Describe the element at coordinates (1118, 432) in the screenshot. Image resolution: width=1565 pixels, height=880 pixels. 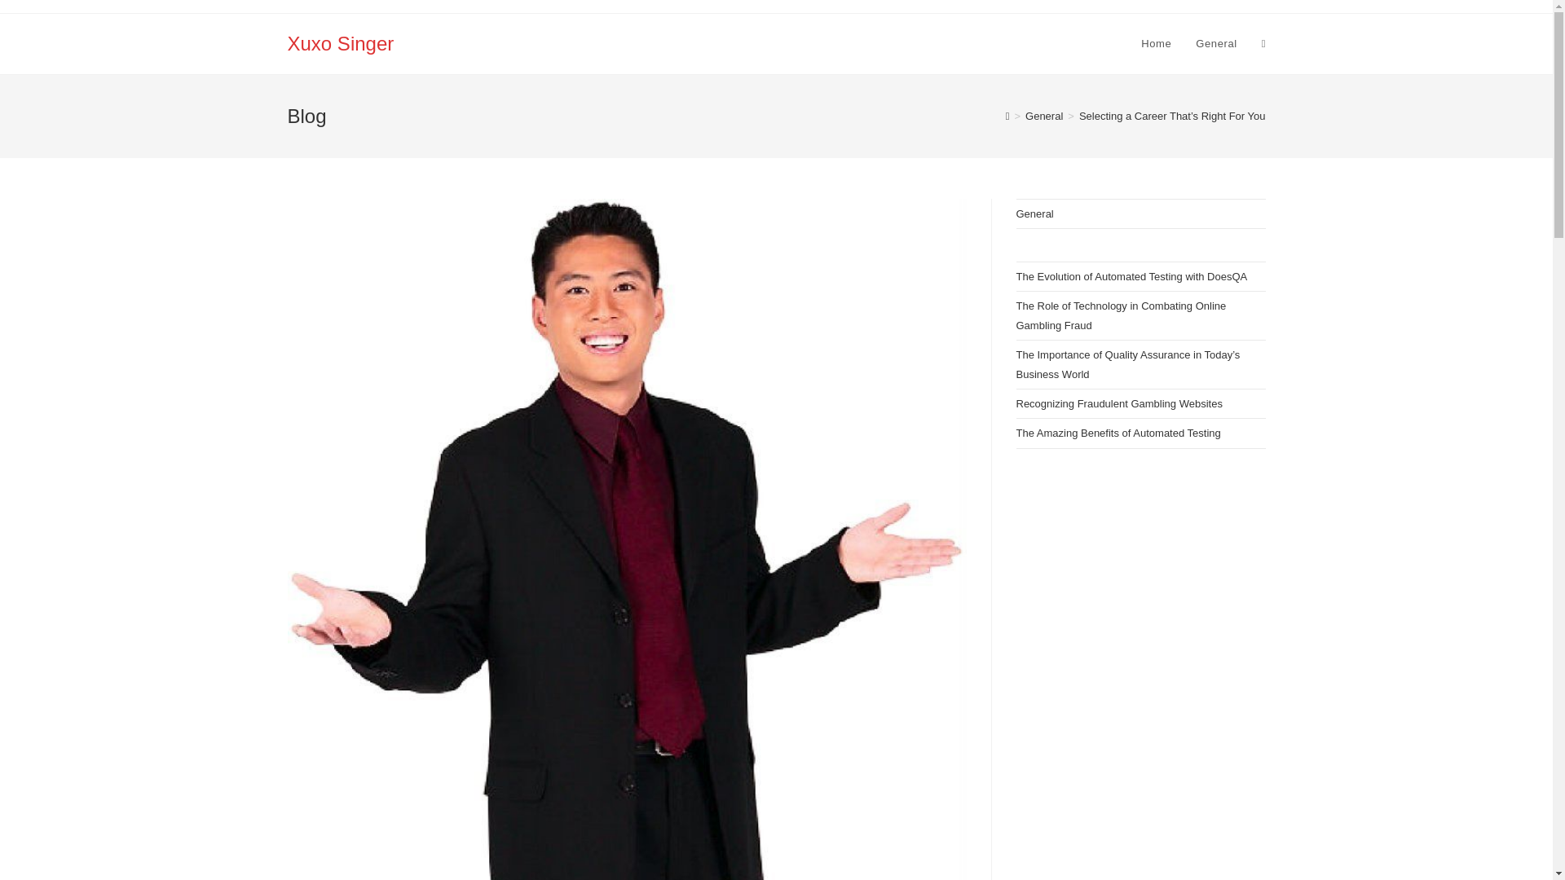
I see `The Amazing Benefits of Automated Testing` at that location.